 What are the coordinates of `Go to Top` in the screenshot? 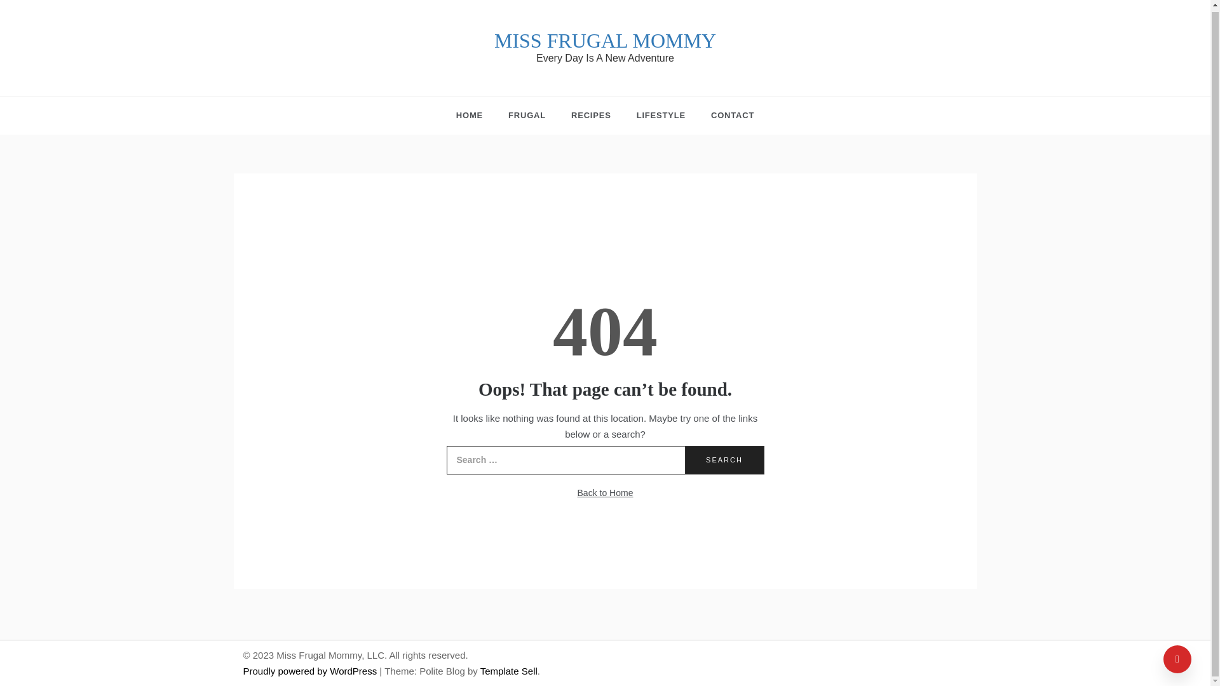 It's located at (1177, 657).